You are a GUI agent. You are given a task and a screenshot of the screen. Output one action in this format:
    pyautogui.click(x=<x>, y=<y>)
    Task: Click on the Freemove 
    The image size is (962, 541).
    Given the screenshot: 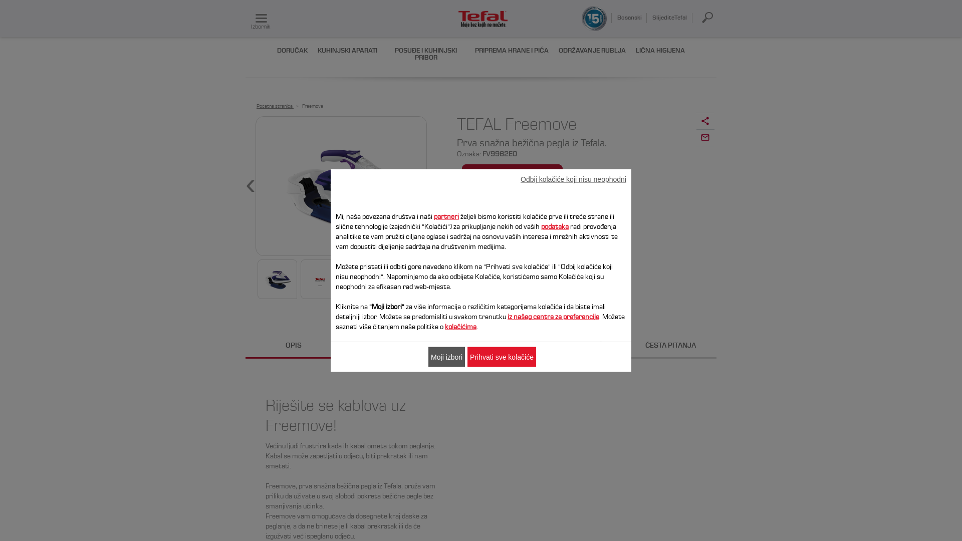 What is the action you would take?
    pyautogui.click(x=278, y=280)
    